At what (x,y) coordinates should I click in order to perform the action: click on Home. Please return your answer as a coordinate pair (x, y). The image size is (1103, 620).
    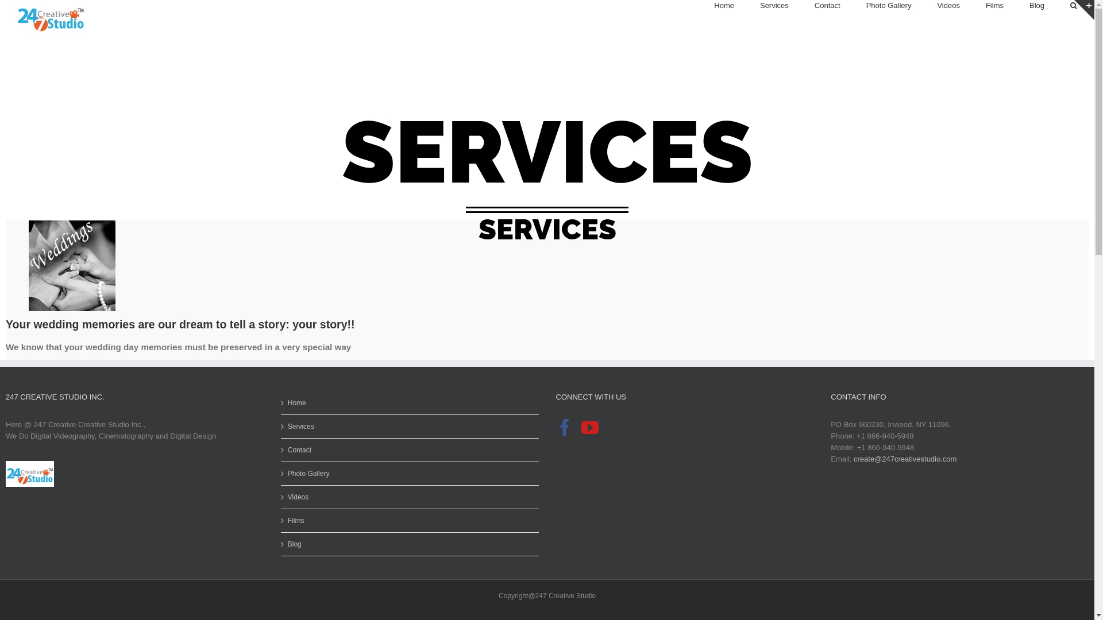
    Looking at the image, I should click on (410, 403).